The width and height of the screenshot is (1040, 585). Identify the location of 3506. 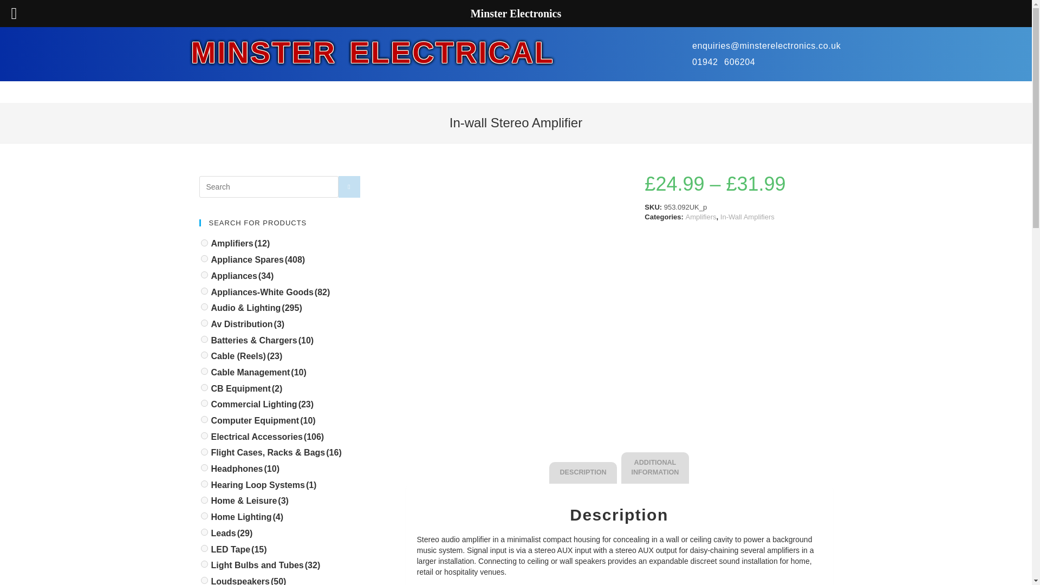
(204, 435).